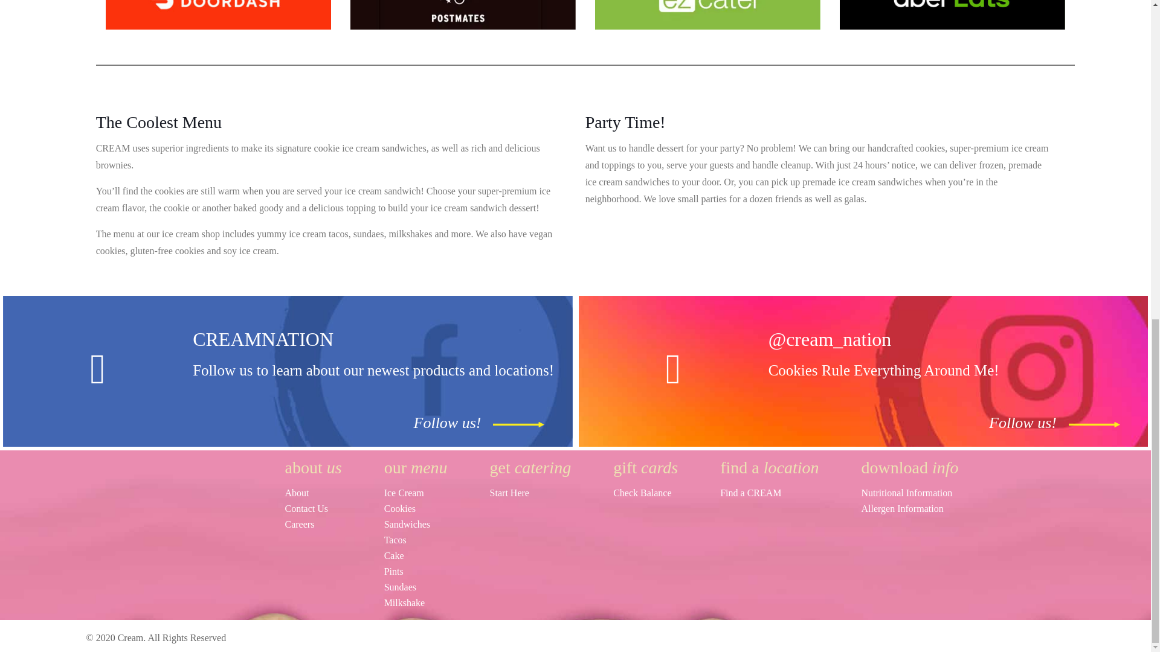  Describe the element at coordinates (416, 572) in the screenshot. I see `Pints` at that location.